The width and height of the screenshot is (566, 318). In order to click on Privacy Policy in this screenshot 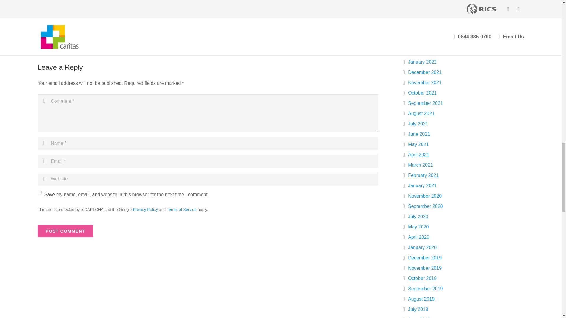, I will do `click(145, 210)`.